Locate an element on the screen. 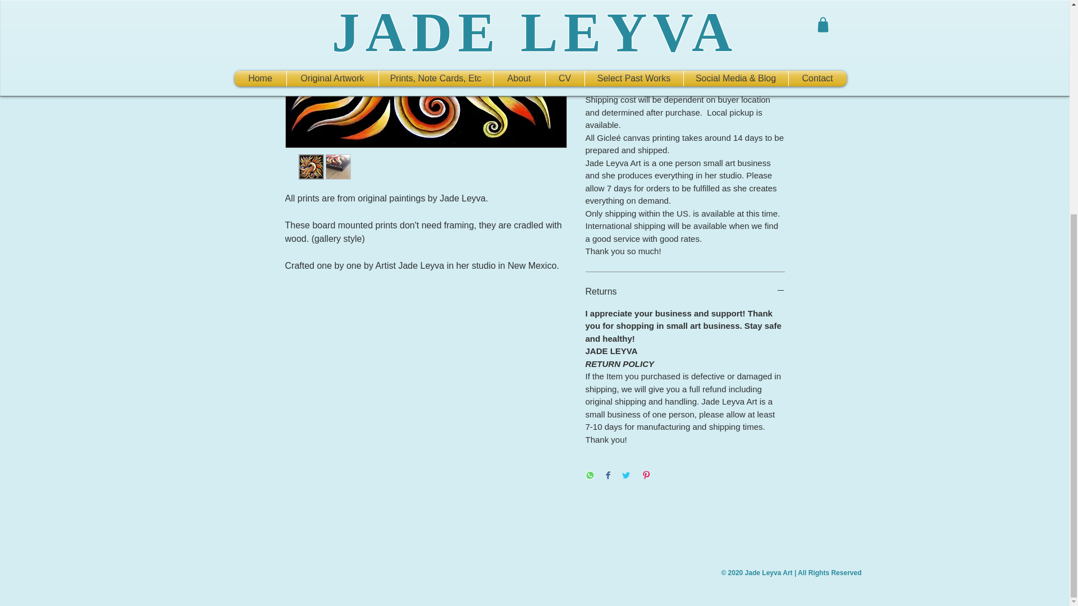  Shipping Info is located at coordinates (685, 78).